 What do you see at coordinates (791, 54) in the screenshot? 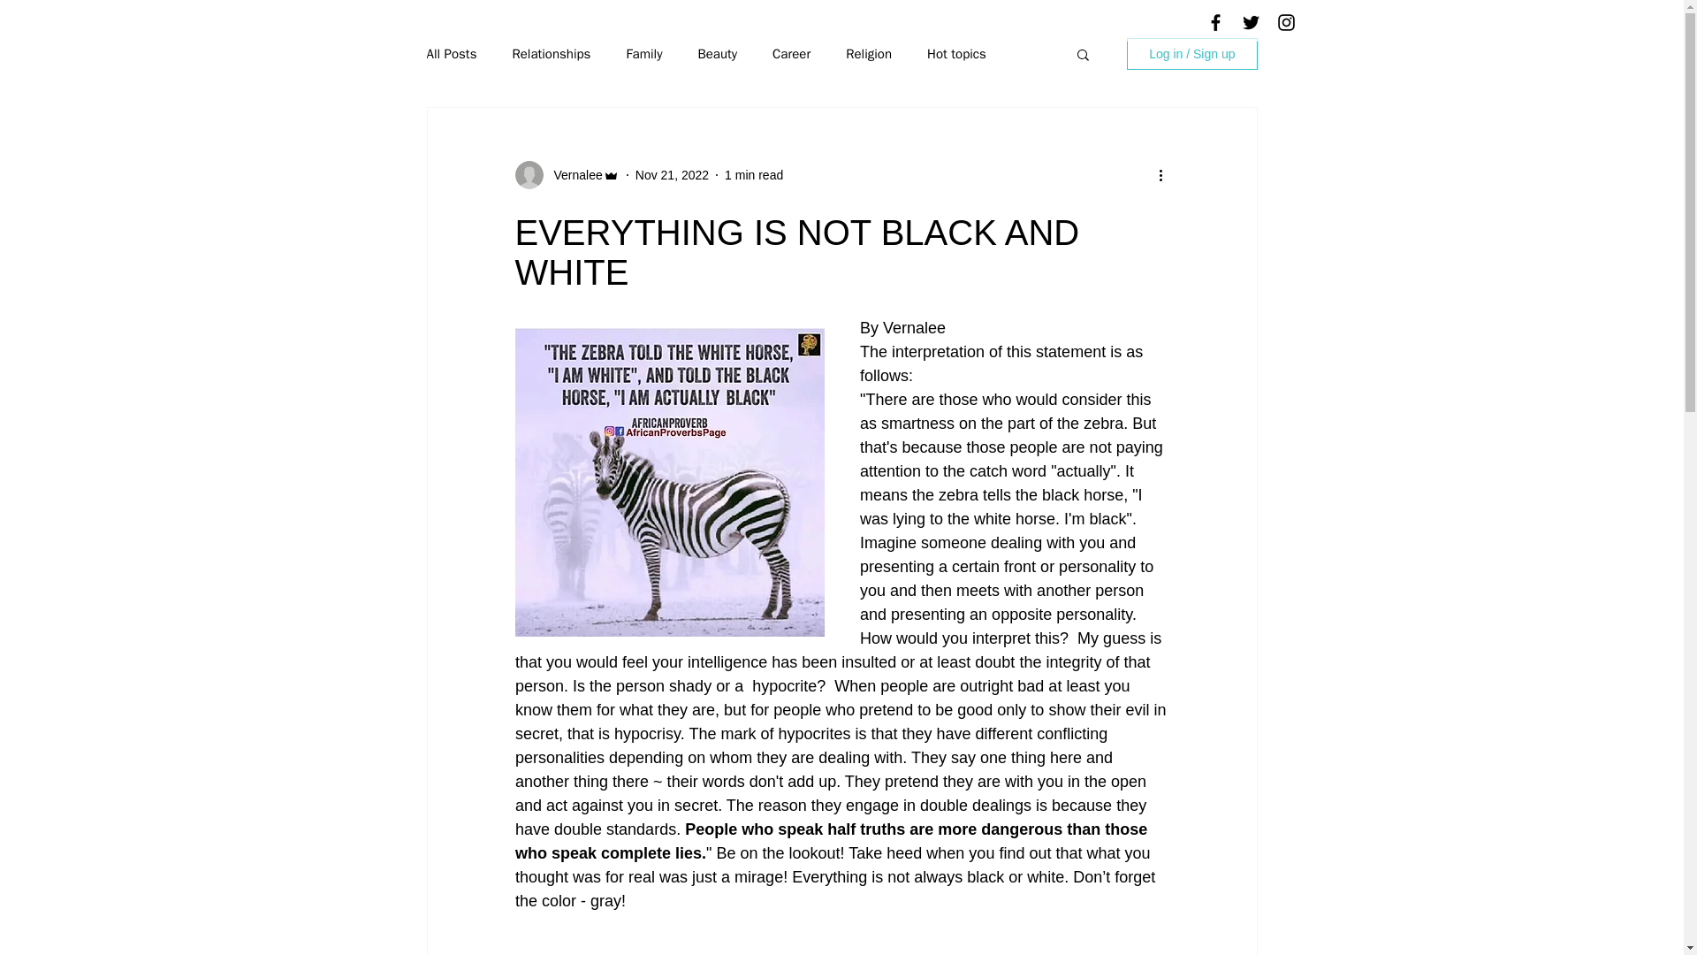
I see `Career` at bounding box center [791, 54].